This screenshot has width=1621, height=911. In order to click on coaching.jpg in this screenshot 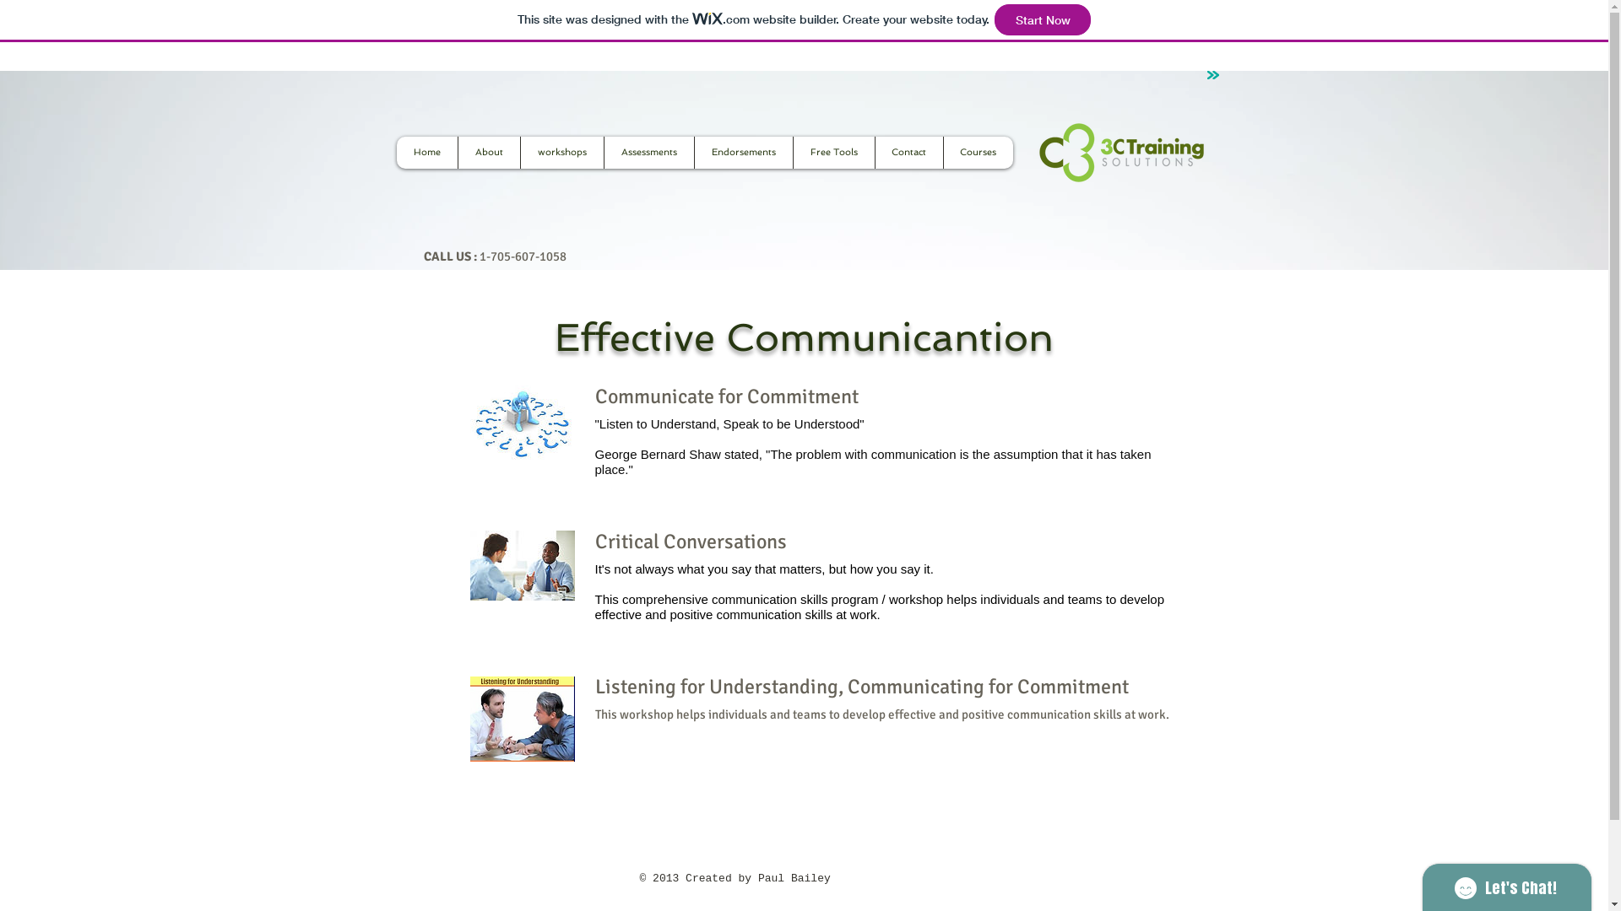, I will do `click(522, 425)`.